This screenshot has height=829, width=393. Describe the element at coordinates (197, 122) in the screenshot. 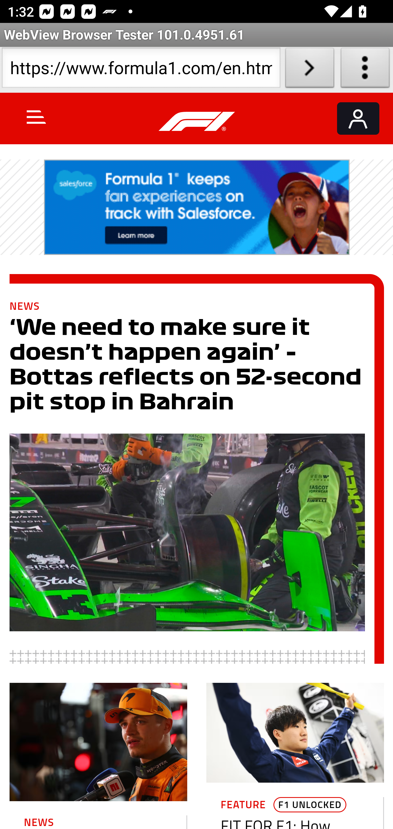

I see `Formula 1` at that location.